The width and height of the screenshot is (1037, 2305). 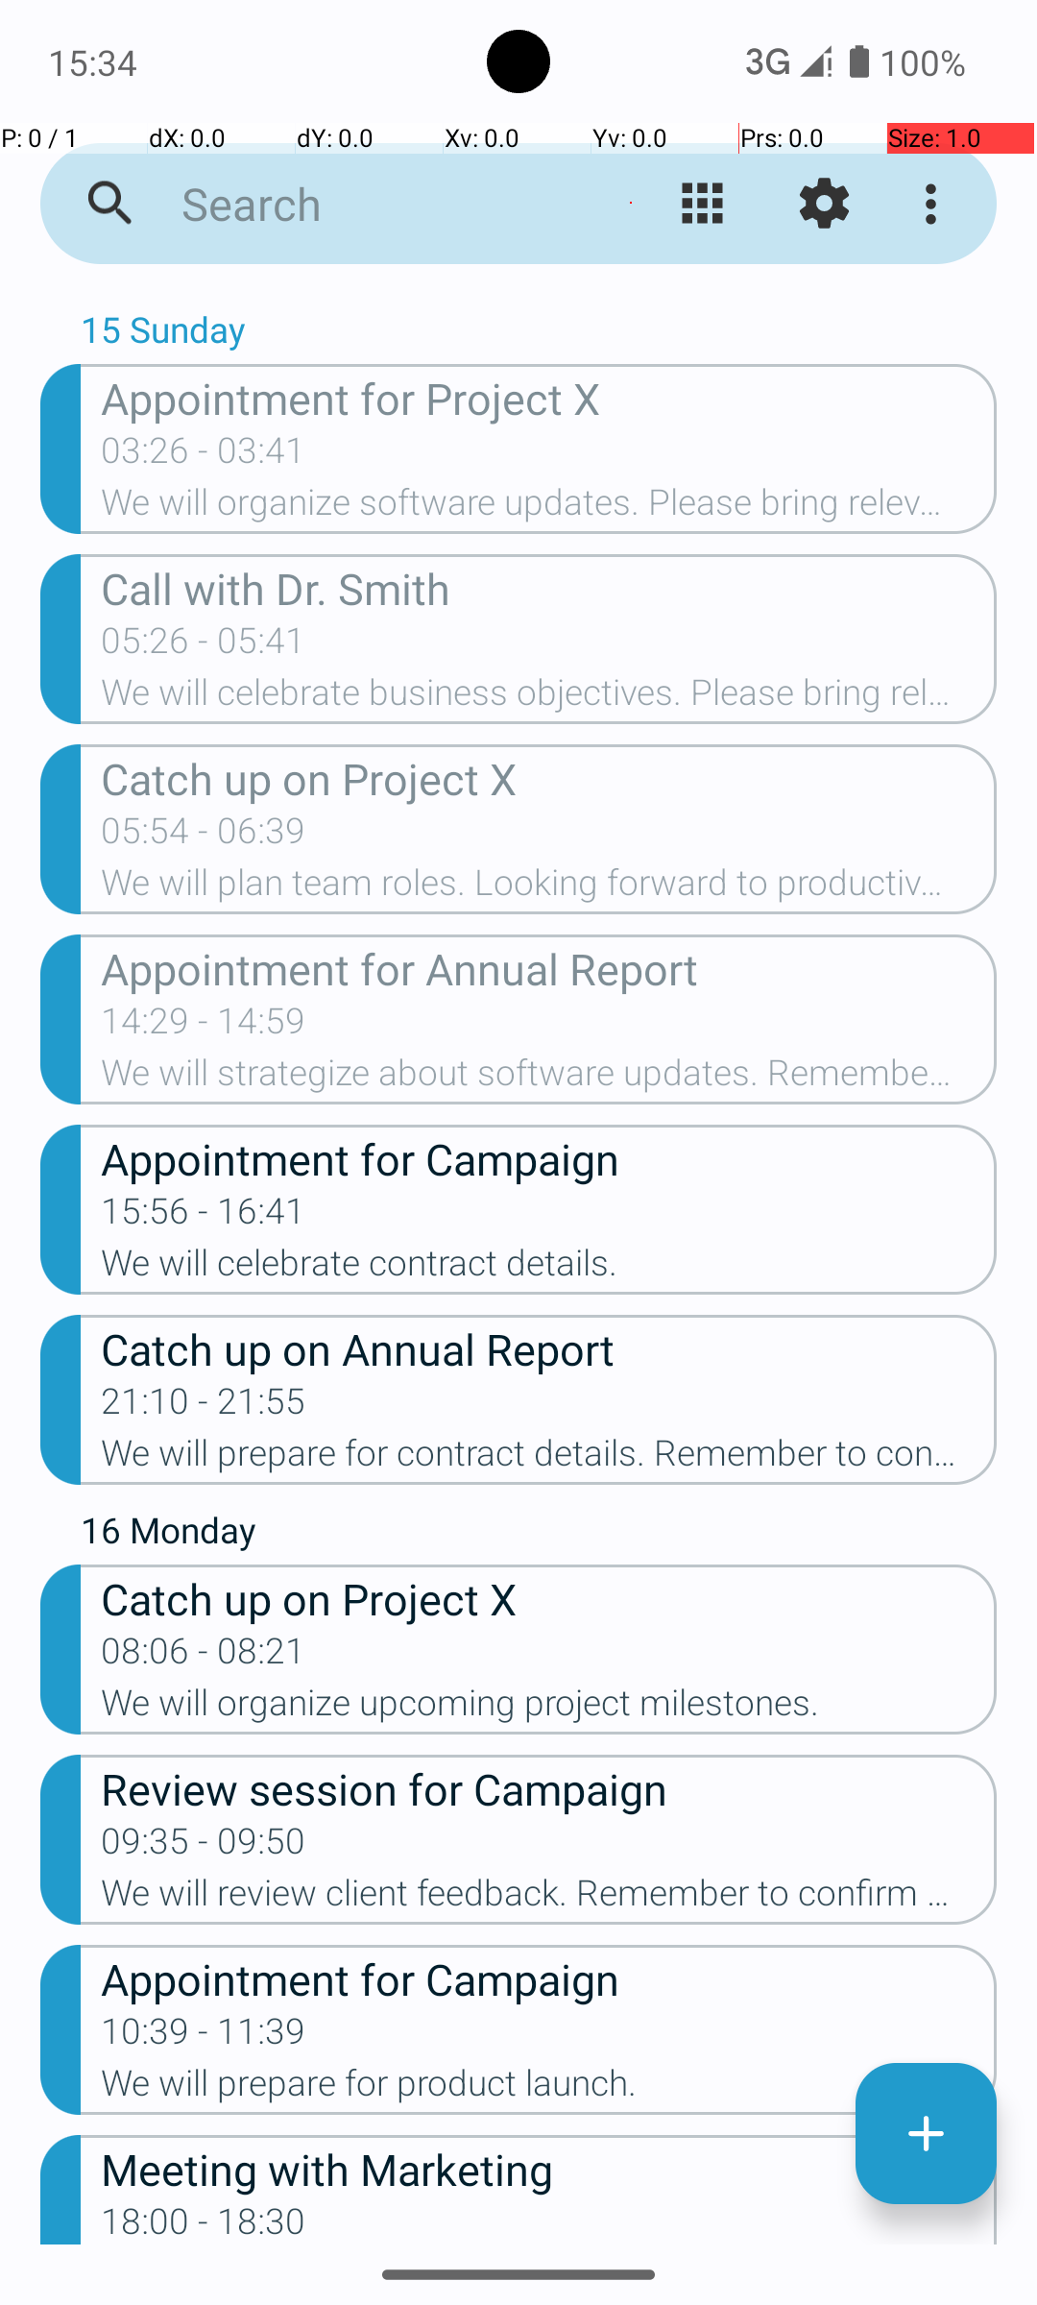 What do you see at coordinates (539, 1535) in the screenshot?
I see `16 Monday` at bounding box center [539, 1535].